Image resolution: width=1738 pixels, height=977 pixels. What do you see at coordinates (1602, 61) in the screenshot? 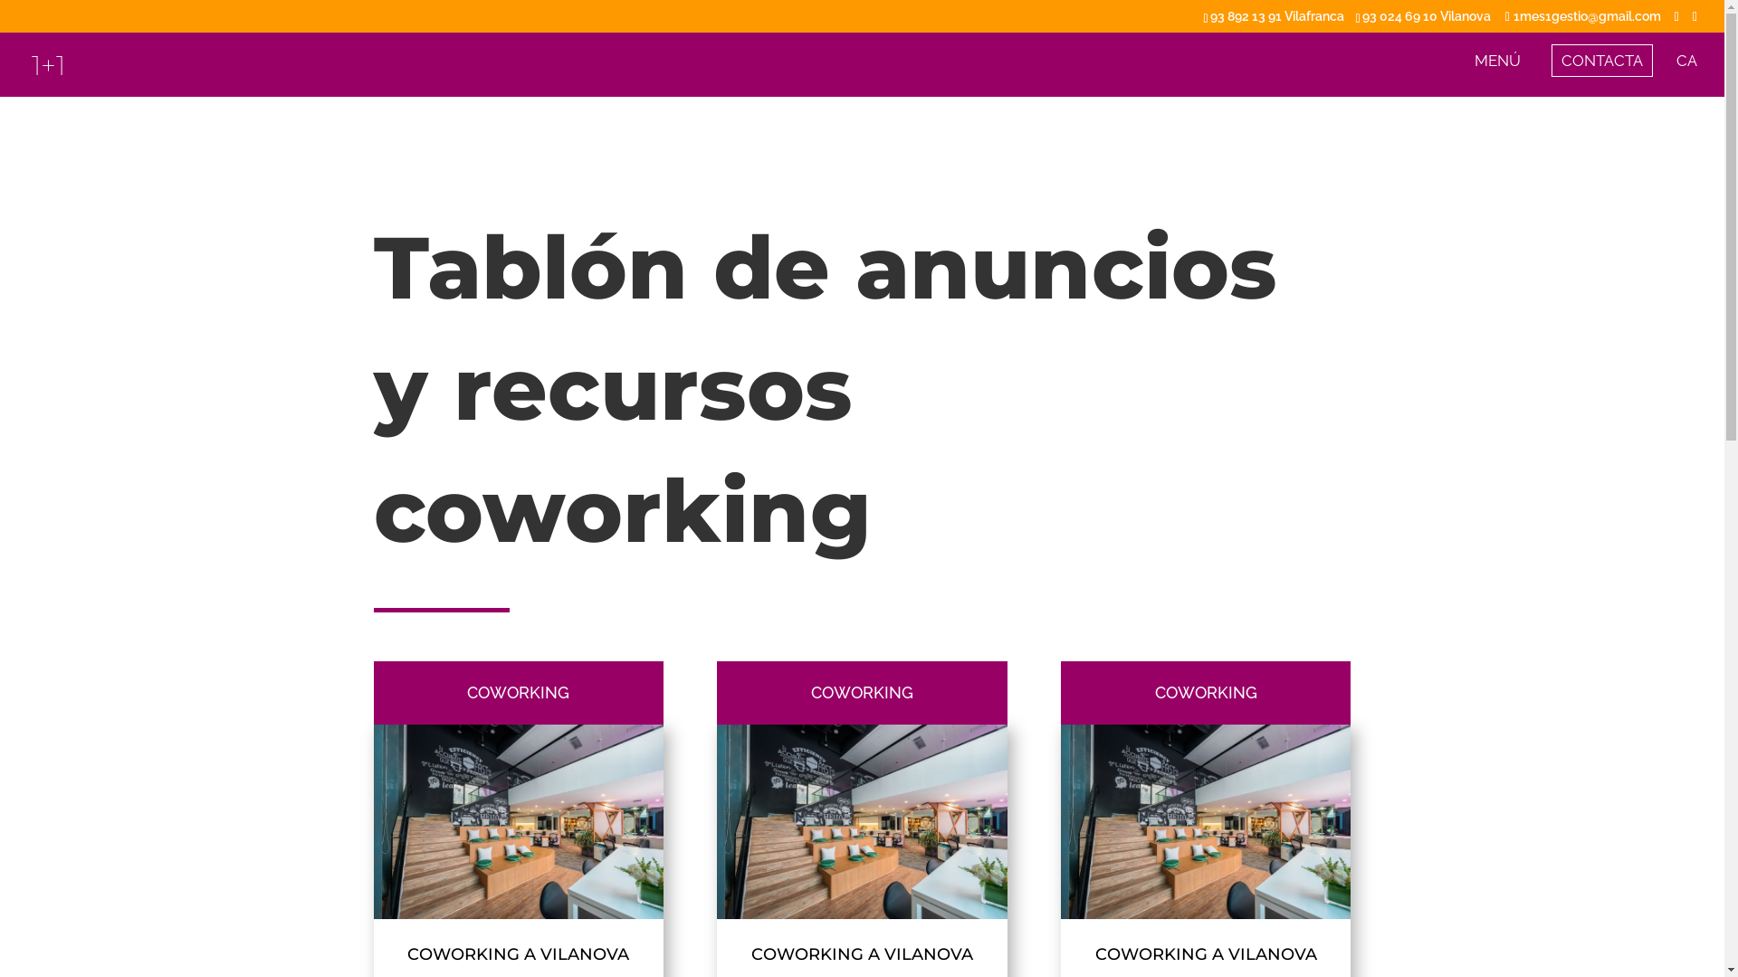
I see `CONTACTA` at bounding box center [1602, 61].